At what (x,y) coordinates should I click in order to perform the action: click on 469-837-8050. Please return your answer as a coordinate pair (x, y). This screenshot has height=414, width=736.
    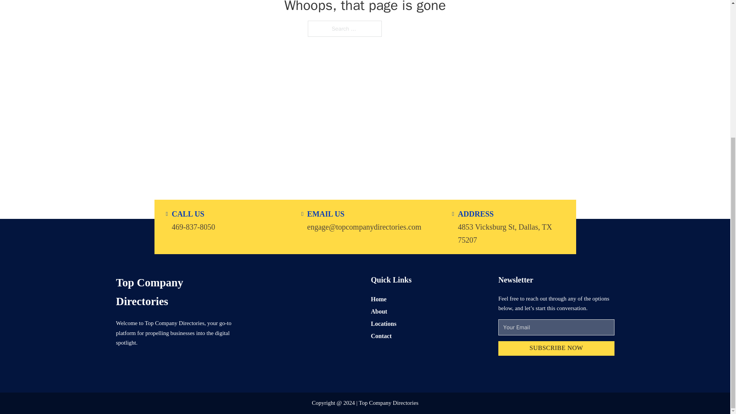
    Looking at the image, I should click on (193, 226).